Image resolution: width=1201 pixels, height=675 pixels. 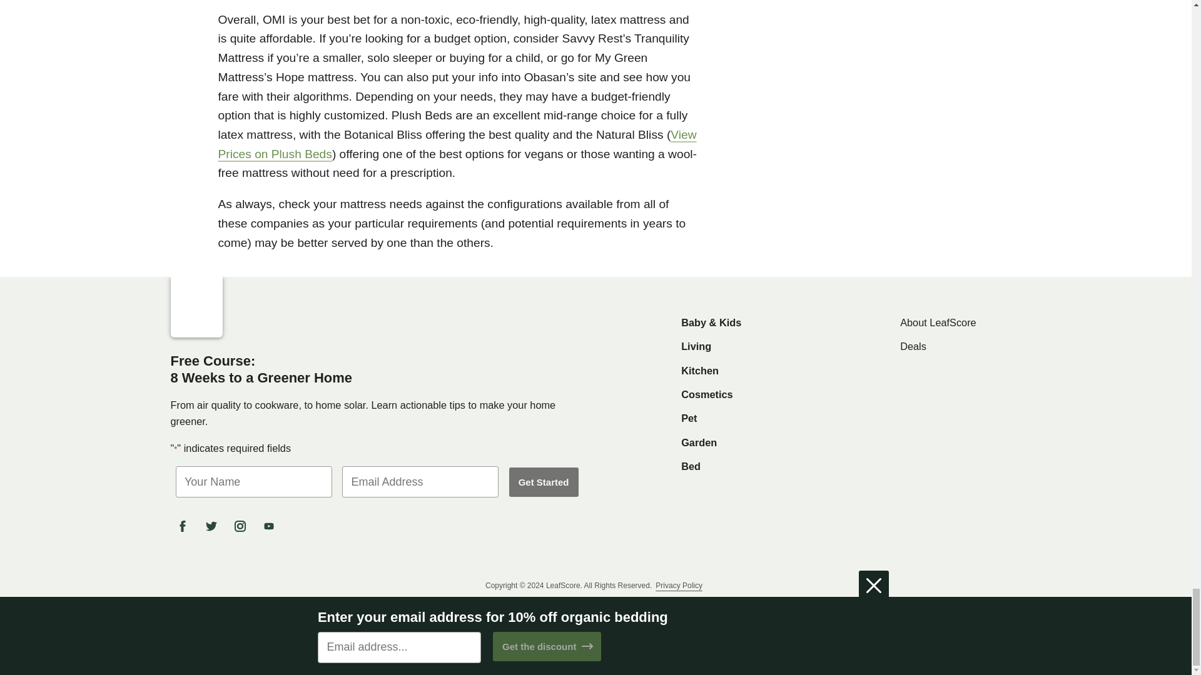 I want to click on Twitter, so click(x=213, y=526).